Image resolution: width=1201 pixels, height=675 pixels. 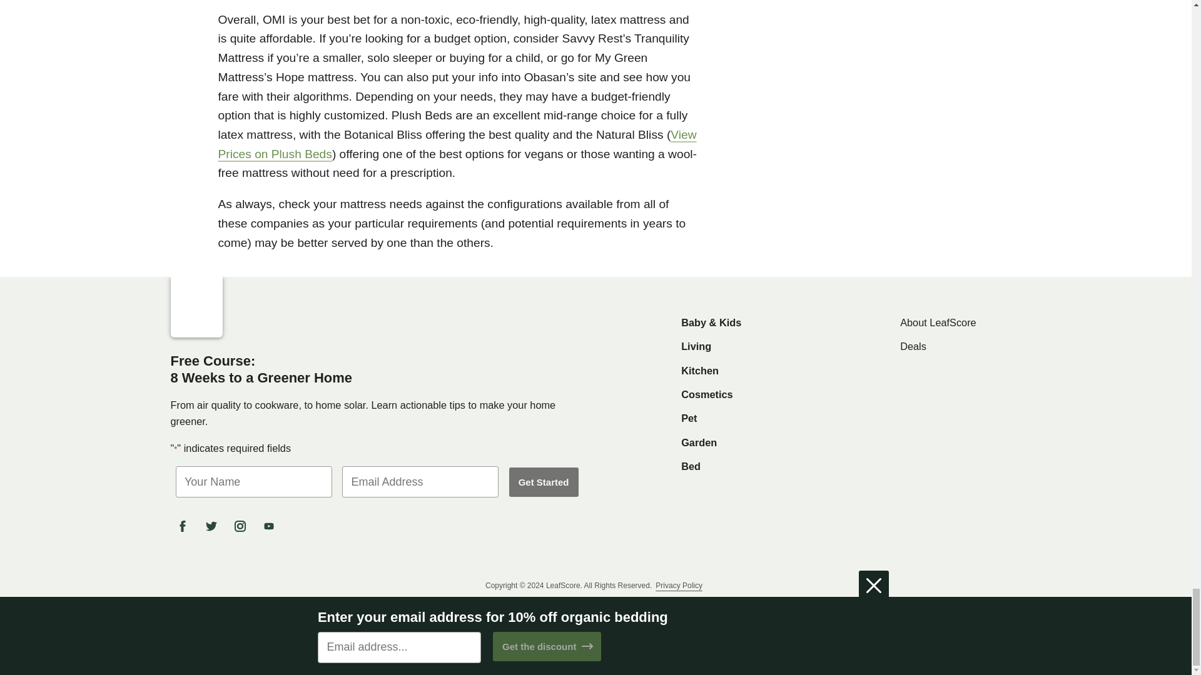 I want to click on Twitter, so click(x=213, y=526).